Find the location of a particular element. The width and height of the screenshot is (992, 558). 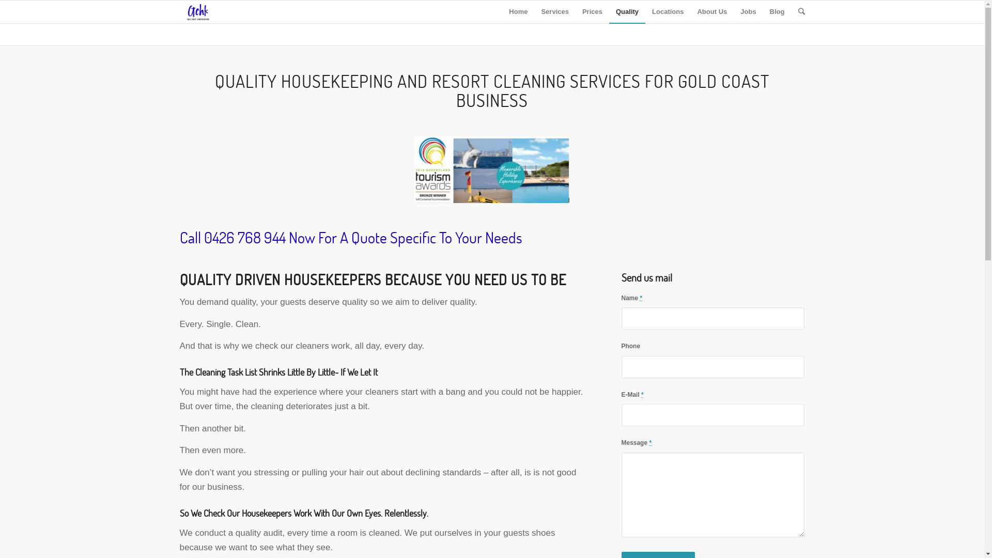

Blog is located at coordinates (777, 12).